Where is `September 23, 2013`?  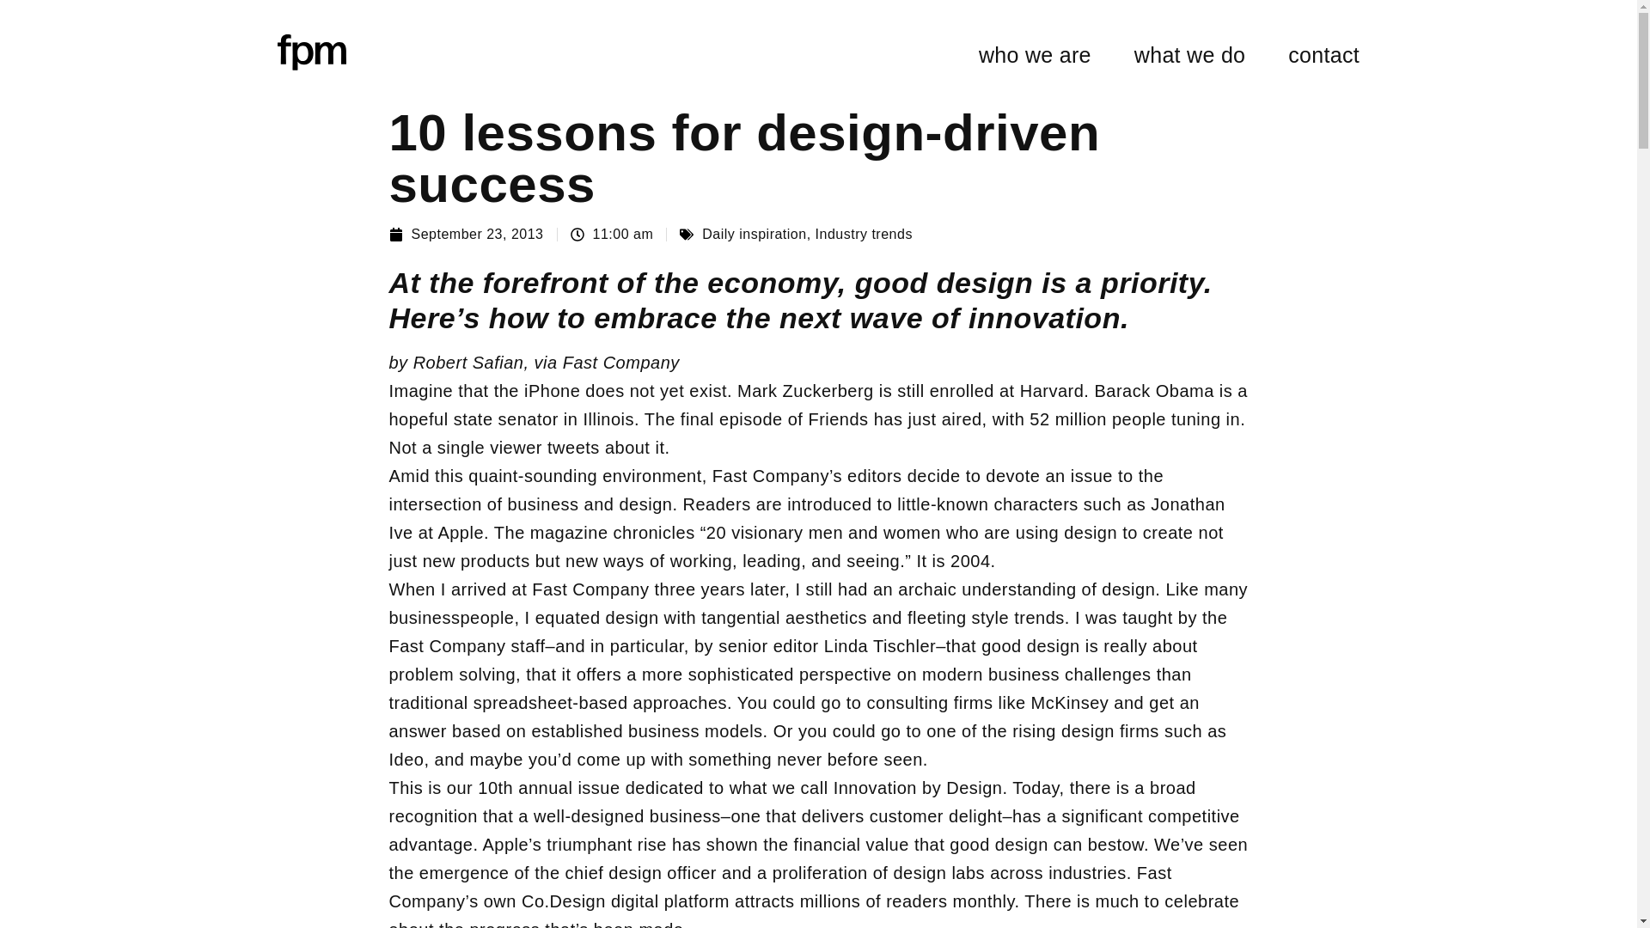
September 23, 2013 is located at coordinates (465, 234).